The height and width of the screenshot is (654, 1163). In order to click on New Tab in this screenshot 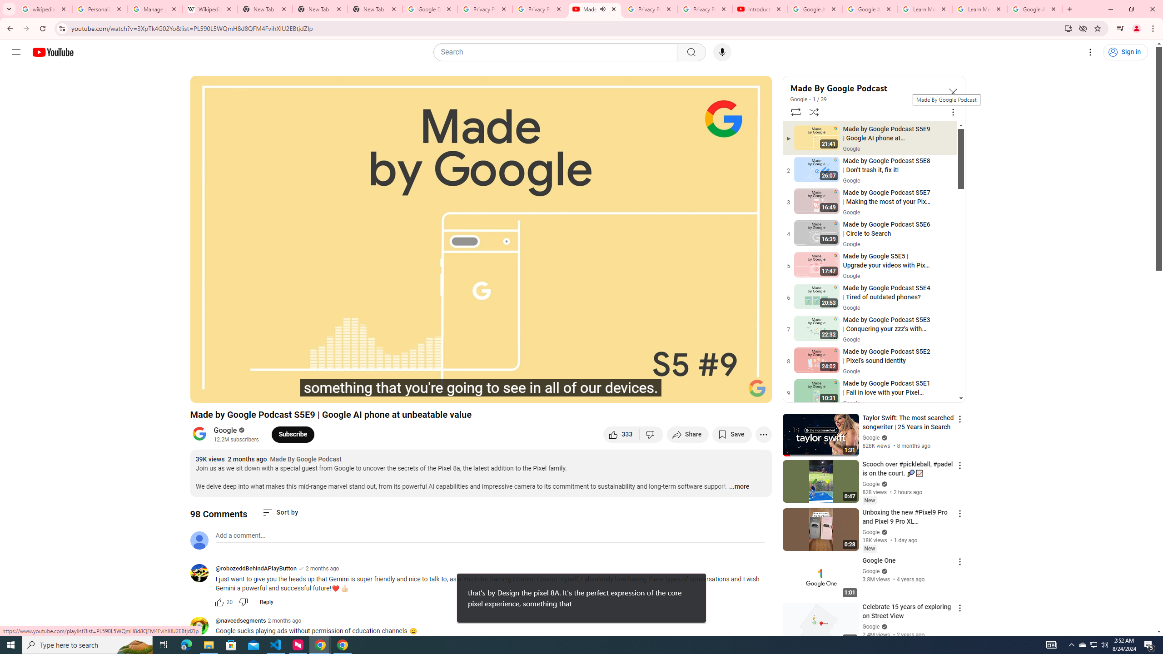, I will do `click(375, 9)`.